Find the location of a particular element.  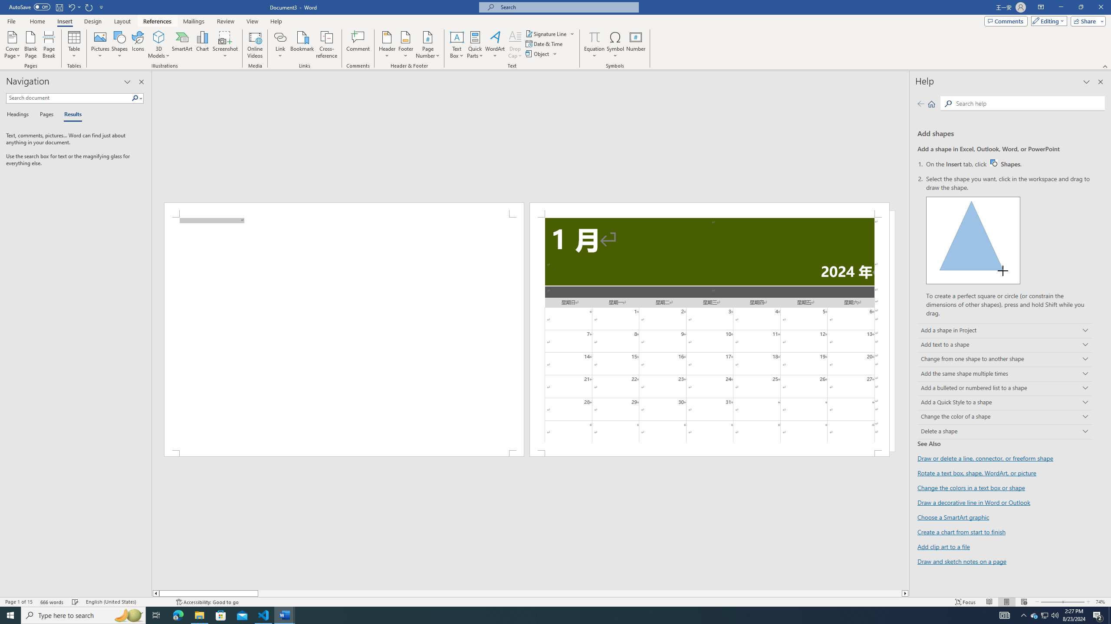

Add clip art to a file is located at coordinates (943, 546).